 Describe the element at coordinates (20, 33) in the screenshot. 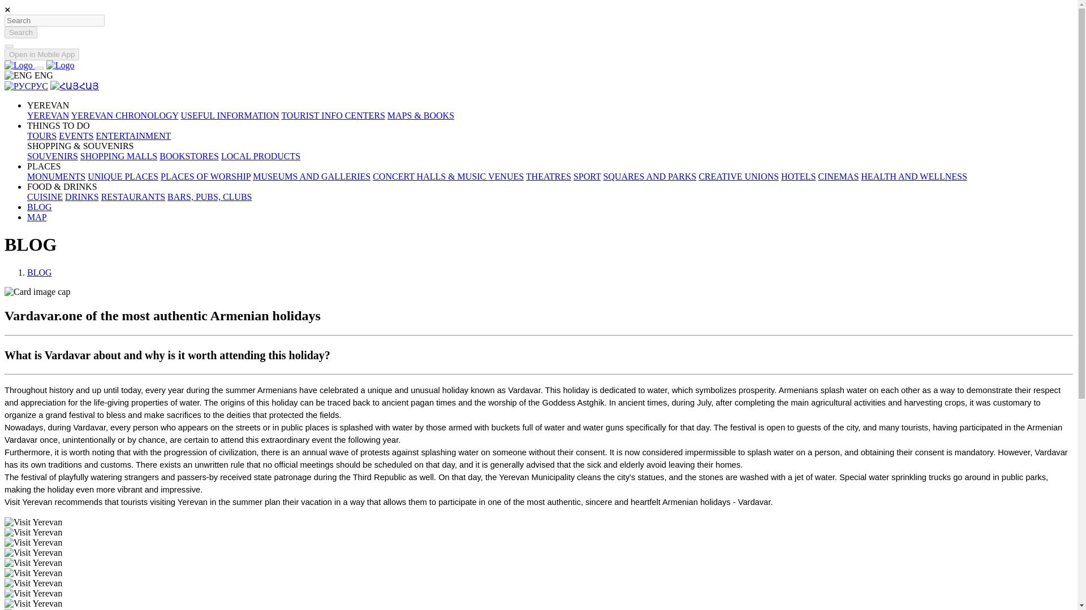

I see `Search` at that location.